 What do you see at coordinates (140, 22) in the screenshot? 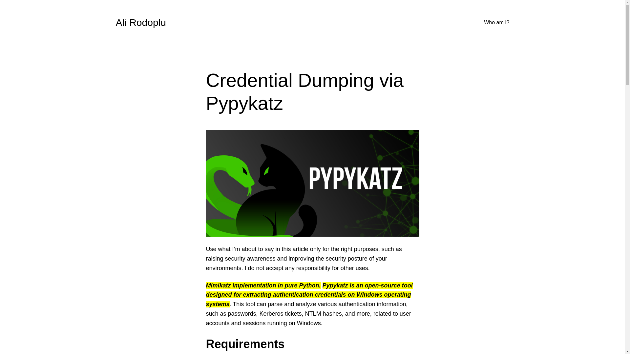
I see `Ali Rodoplu` at bounding box center [140, 22].